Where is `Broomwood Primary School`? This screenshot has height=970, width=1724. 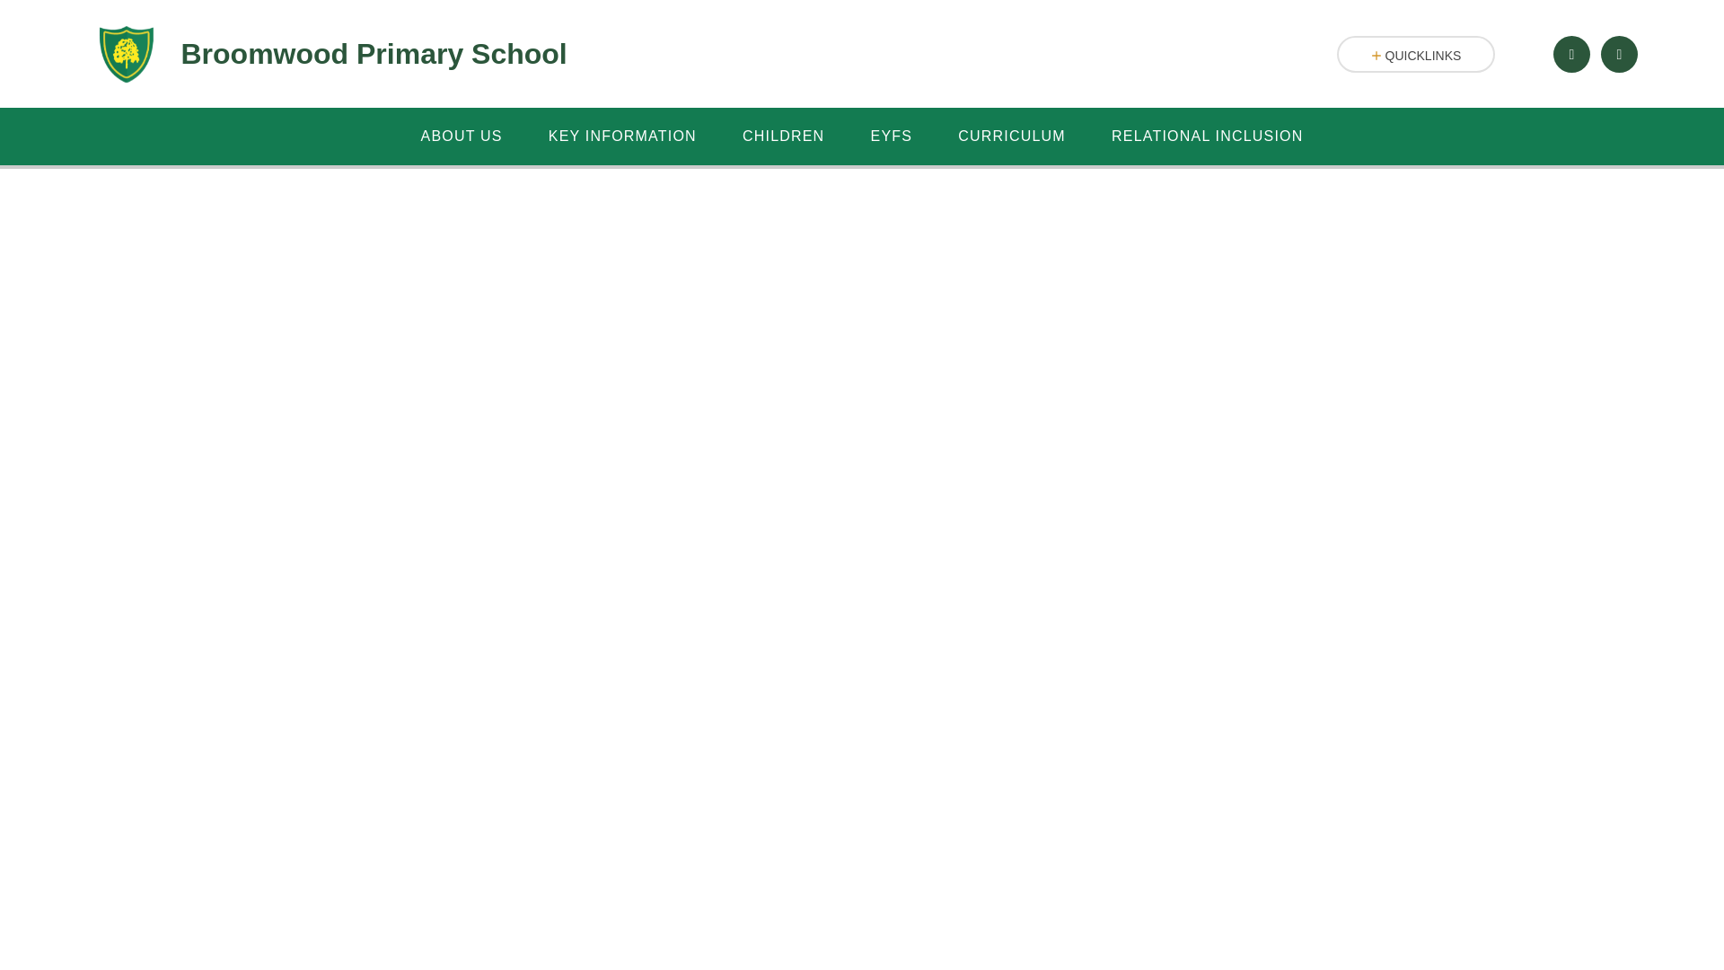
Broomwood Primary School is located at coordinates (327, 54).